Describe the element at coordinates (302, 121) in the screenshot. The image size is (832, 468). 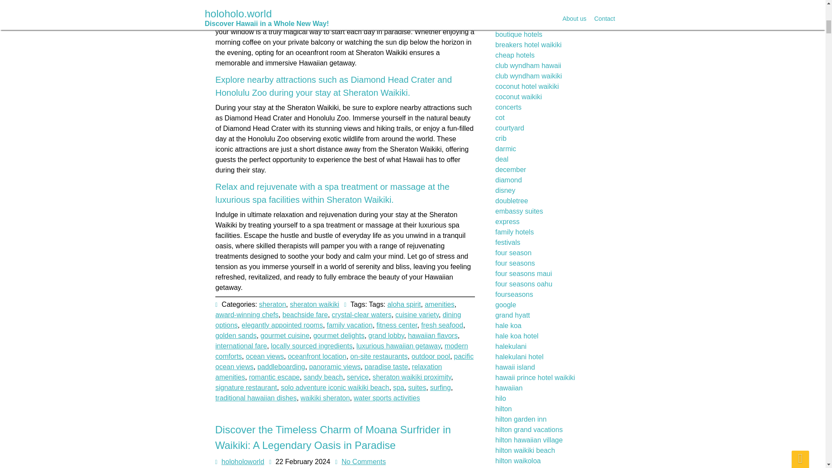
I see `sheraton` at that location.